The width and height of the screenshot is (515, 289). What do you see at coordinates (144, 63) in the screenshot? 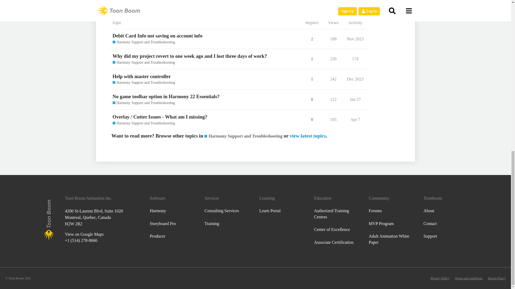
I see `Harmony Support and Troubleshooting` at bounding box center [144, 63].